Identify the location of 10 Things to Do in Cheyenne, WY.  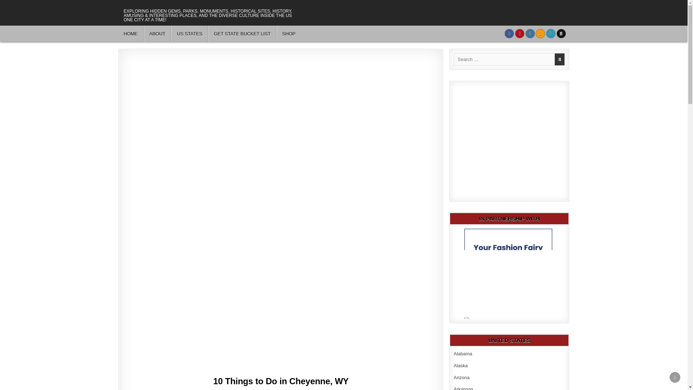
(281, 381).